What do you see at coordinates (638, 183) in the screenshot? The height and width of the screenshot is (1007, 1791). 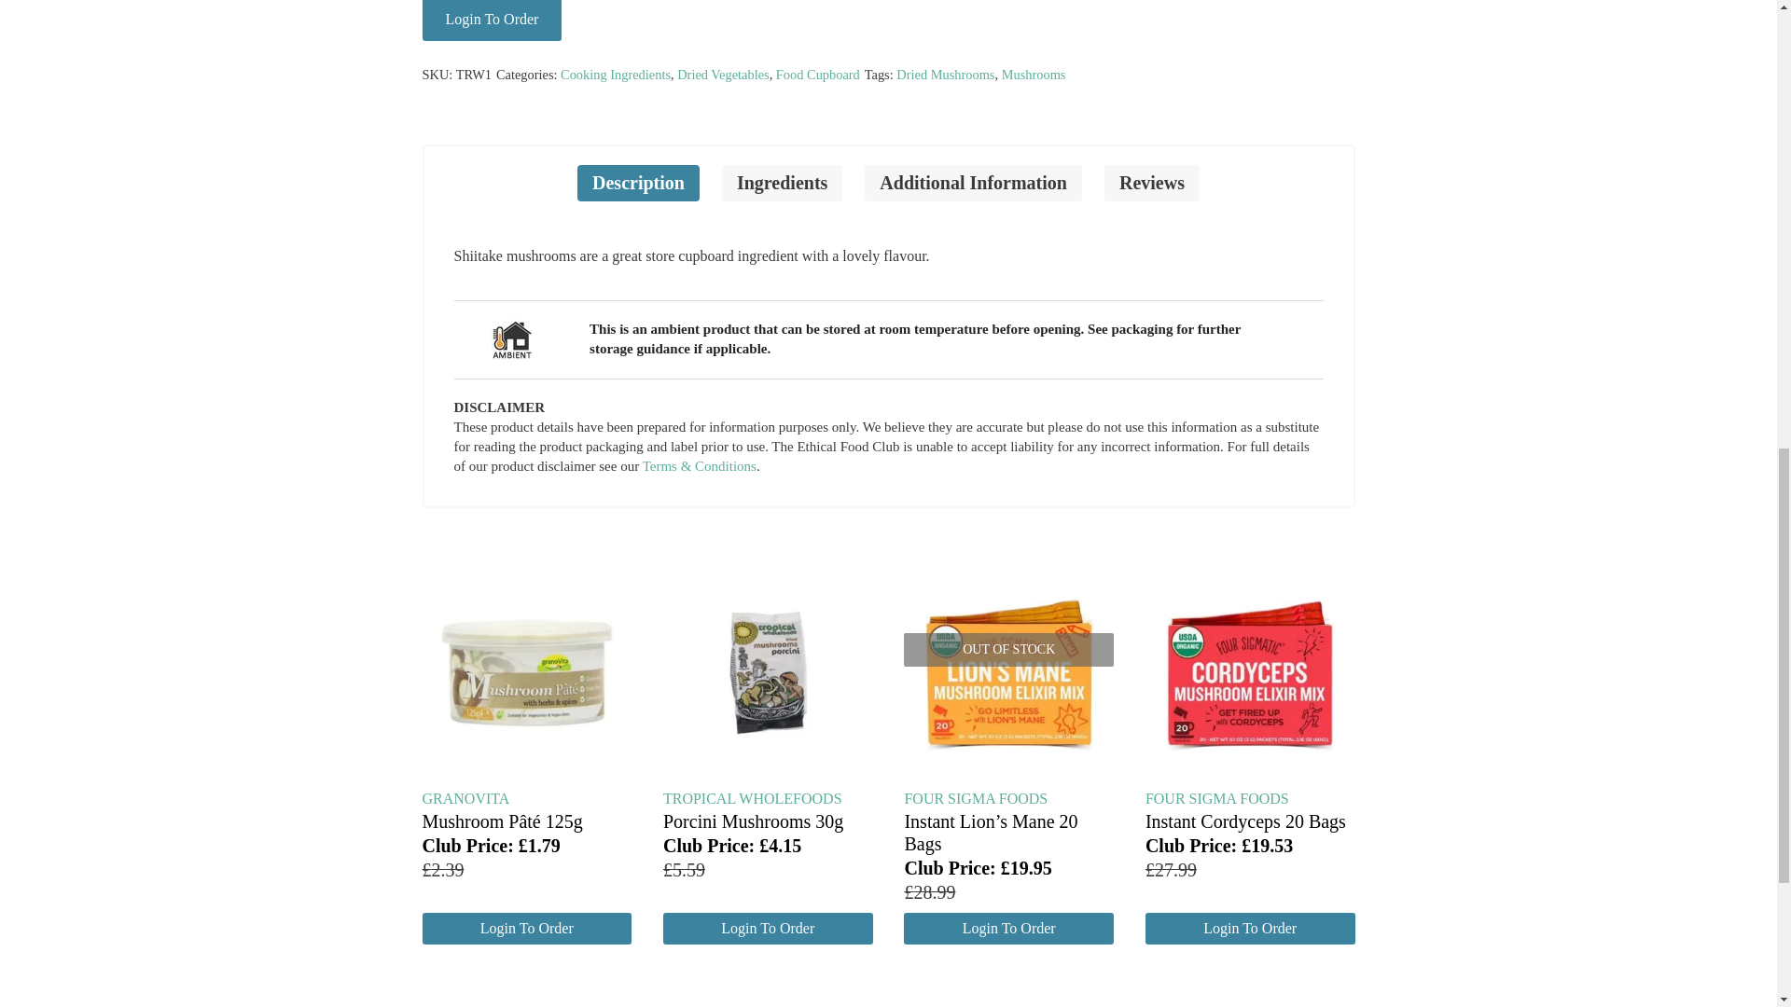 I see `Description` at bounding box center [638, 183].